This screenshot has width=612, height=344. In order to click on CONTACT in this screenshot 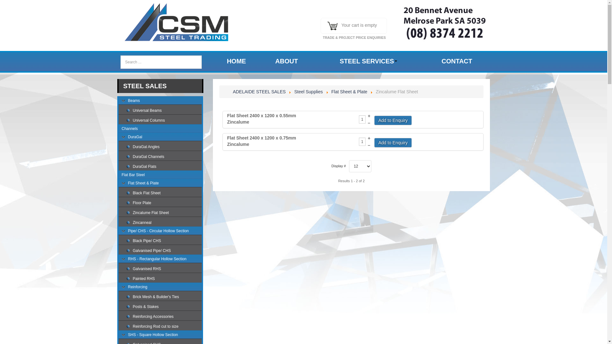, I will do `click(457, 61)`.